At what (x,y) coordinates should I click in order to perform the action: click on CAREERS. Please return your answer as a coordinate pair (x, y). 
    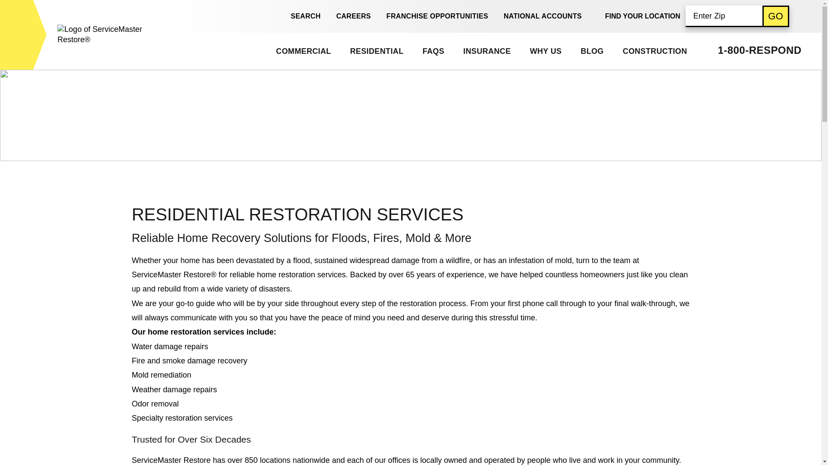
    Looking at the image, I should click on (354, 16).